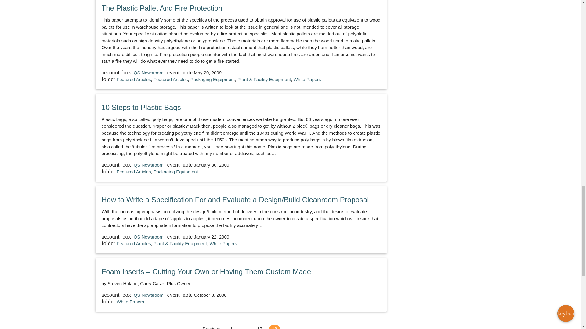 The height and width of the screenshot is (329, 586). Describe the element at coordinates (171, 79) in the screenshot. I see `Featured Articles` at that location.